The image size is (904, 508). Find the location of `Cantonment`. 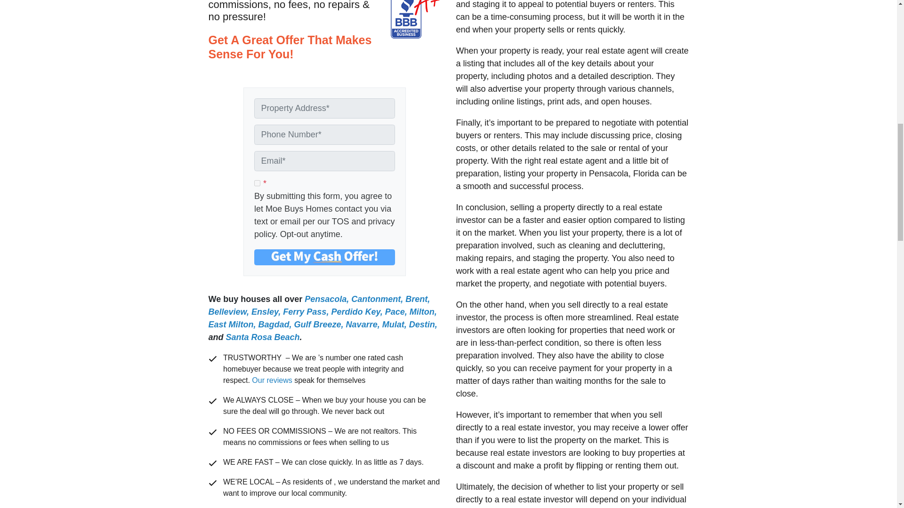

Cantonment is located at coordinates (376, 299).